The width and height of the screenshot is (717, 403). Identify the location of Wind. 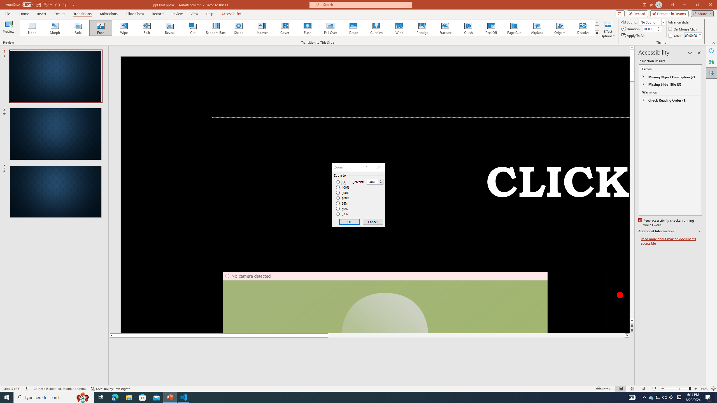
(399, 28).